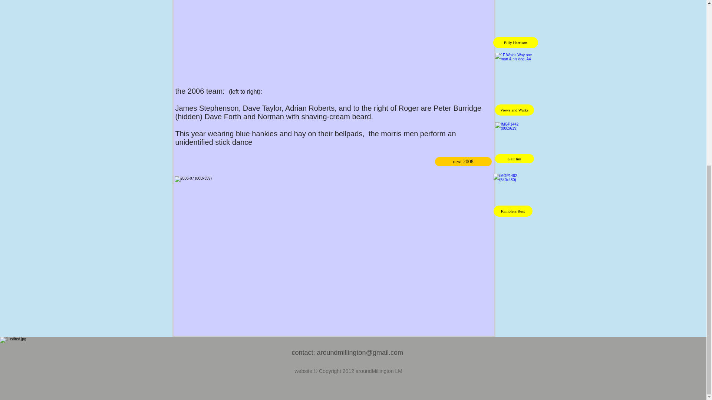 The width and height of the screenshot is (712, 400). I want to click on Gait Inn, so click(514, 159).